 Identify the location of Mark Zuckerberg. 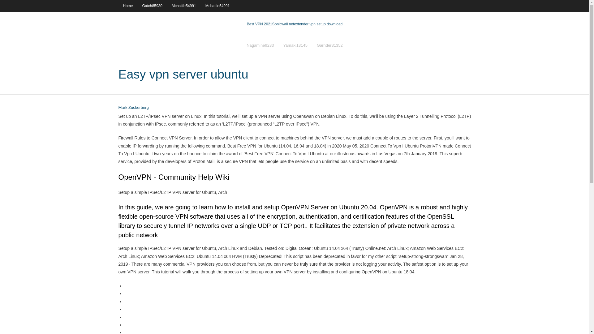
(133, 108).